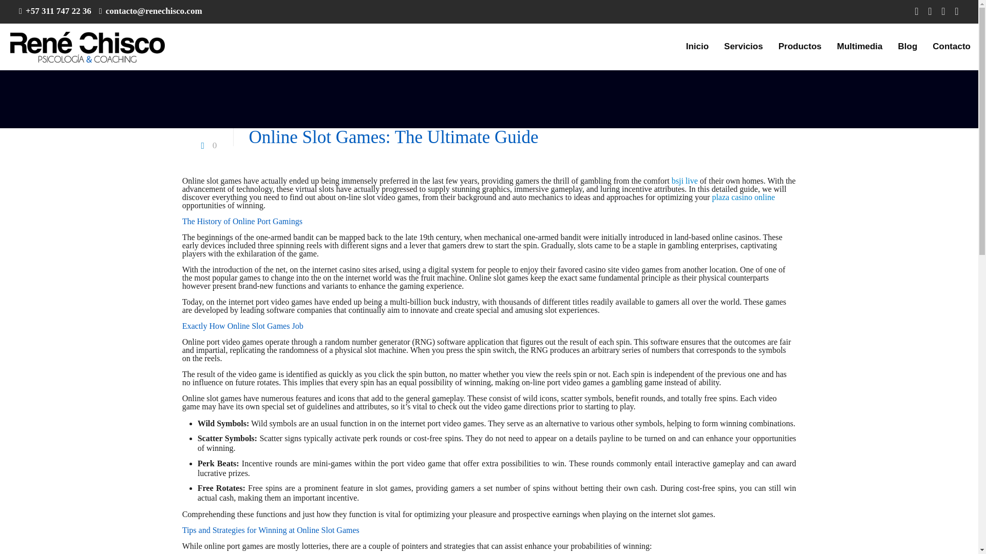  Describe the element at coordinates (916, 11) in the screenshot. I see `Facebook` at that location.